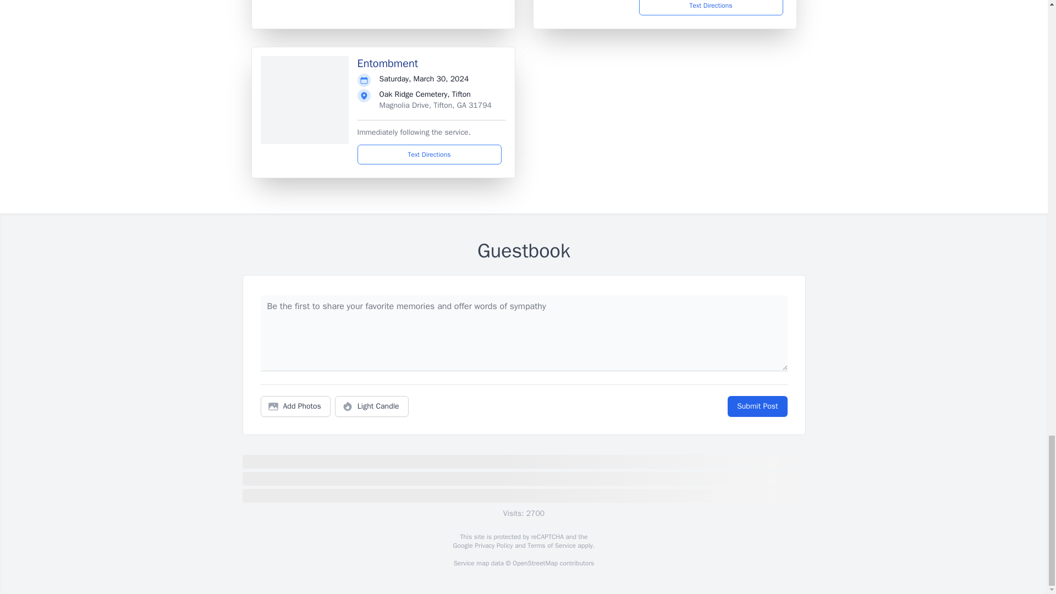  I want to click on Terms of Service, so click(551, 546).